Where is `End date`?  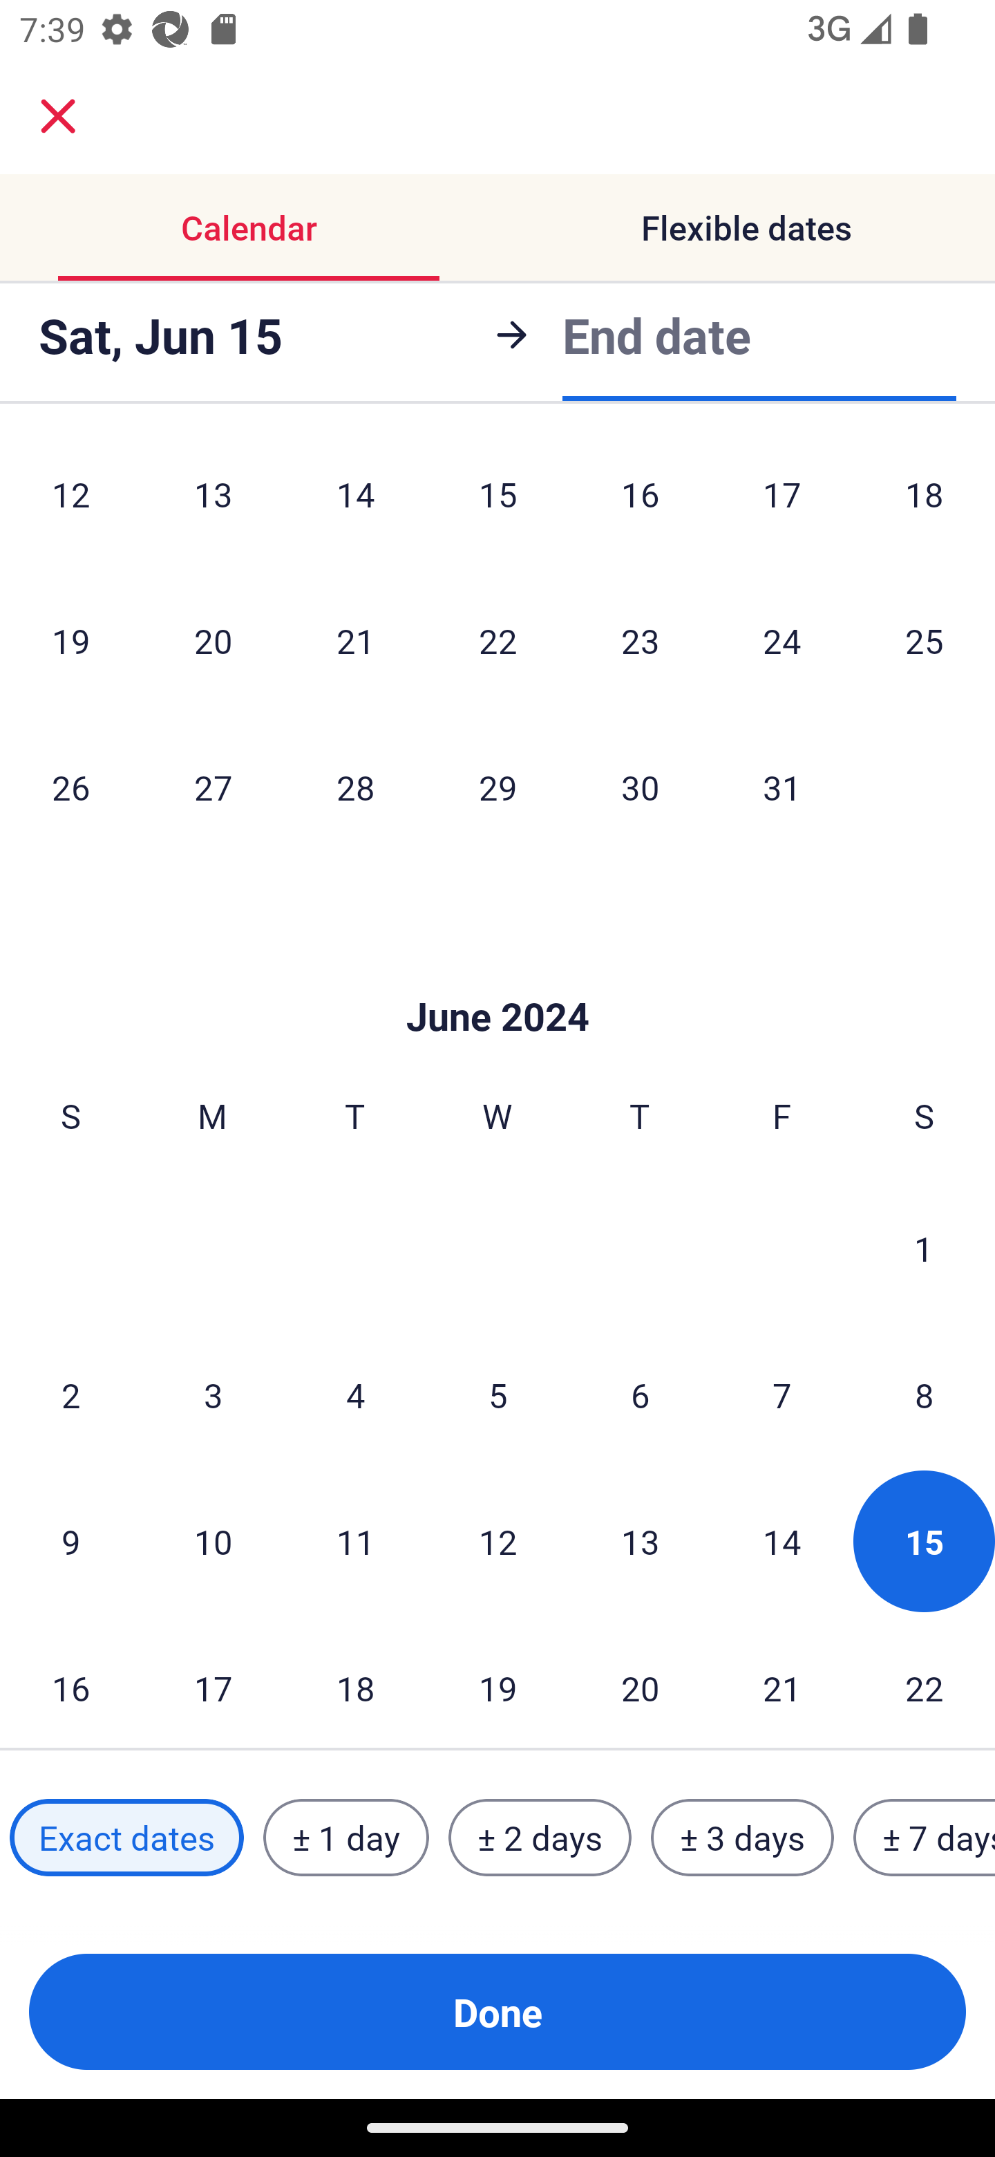
End date is located at coordinates (656, 335).